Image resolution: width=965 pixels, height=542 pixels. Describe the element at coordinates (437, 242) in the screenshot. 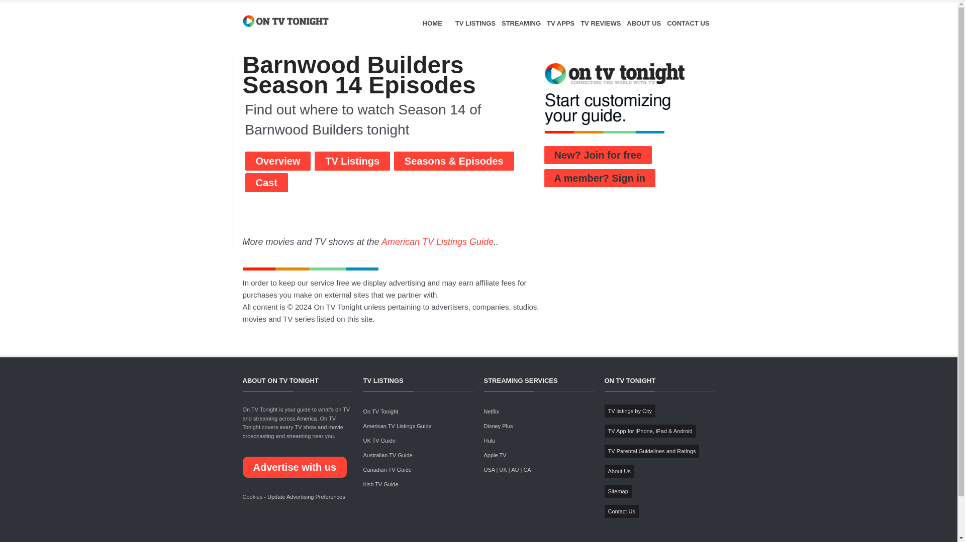

I see `American TV Listings Guide` at that location.